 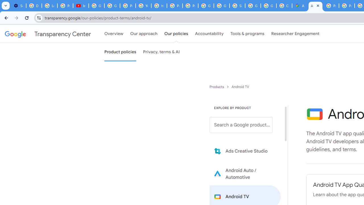 What do you see at coordinates (175, 6) in the screenshot?
I see `Privacy Help Center - Policies Help` at bounding box center [175, 6].